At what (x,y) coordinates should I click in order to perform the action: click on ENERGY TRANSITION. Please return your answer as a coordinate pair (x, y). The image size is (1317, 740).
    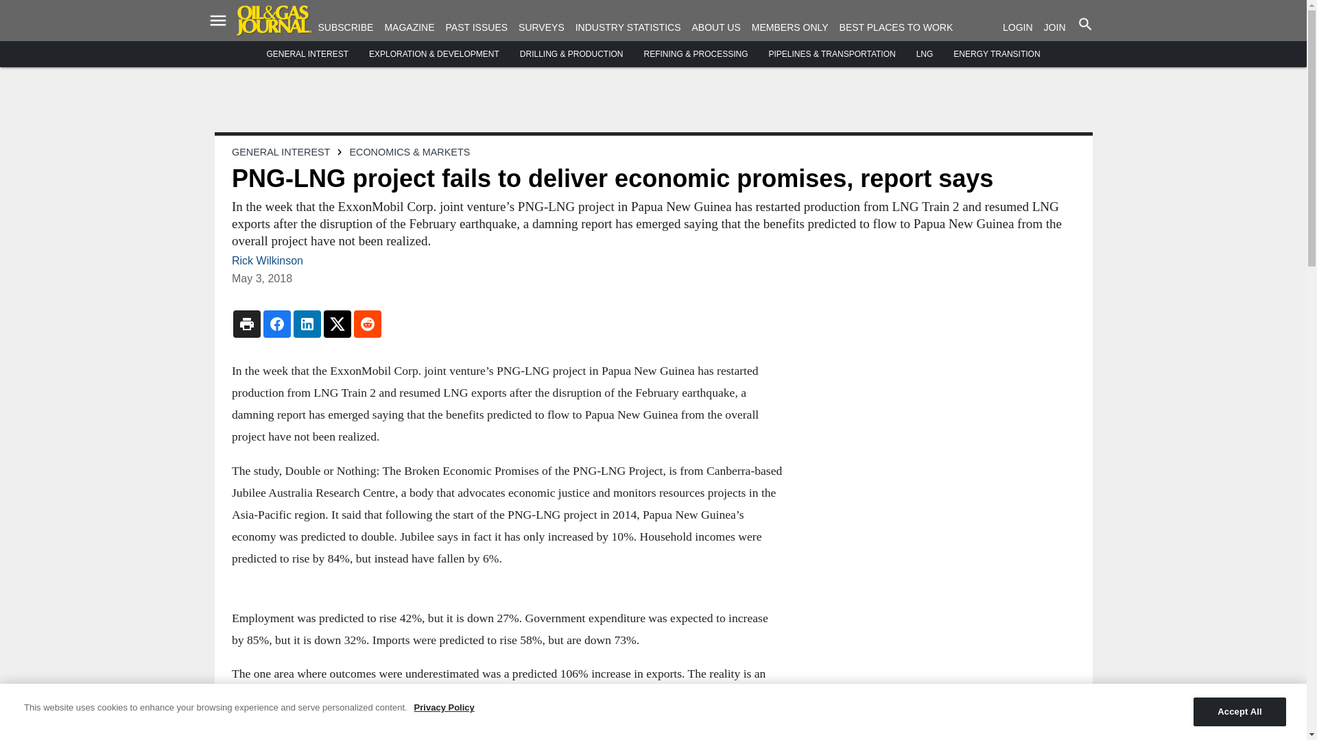
    Looking at the image, I should click on (997, 54).